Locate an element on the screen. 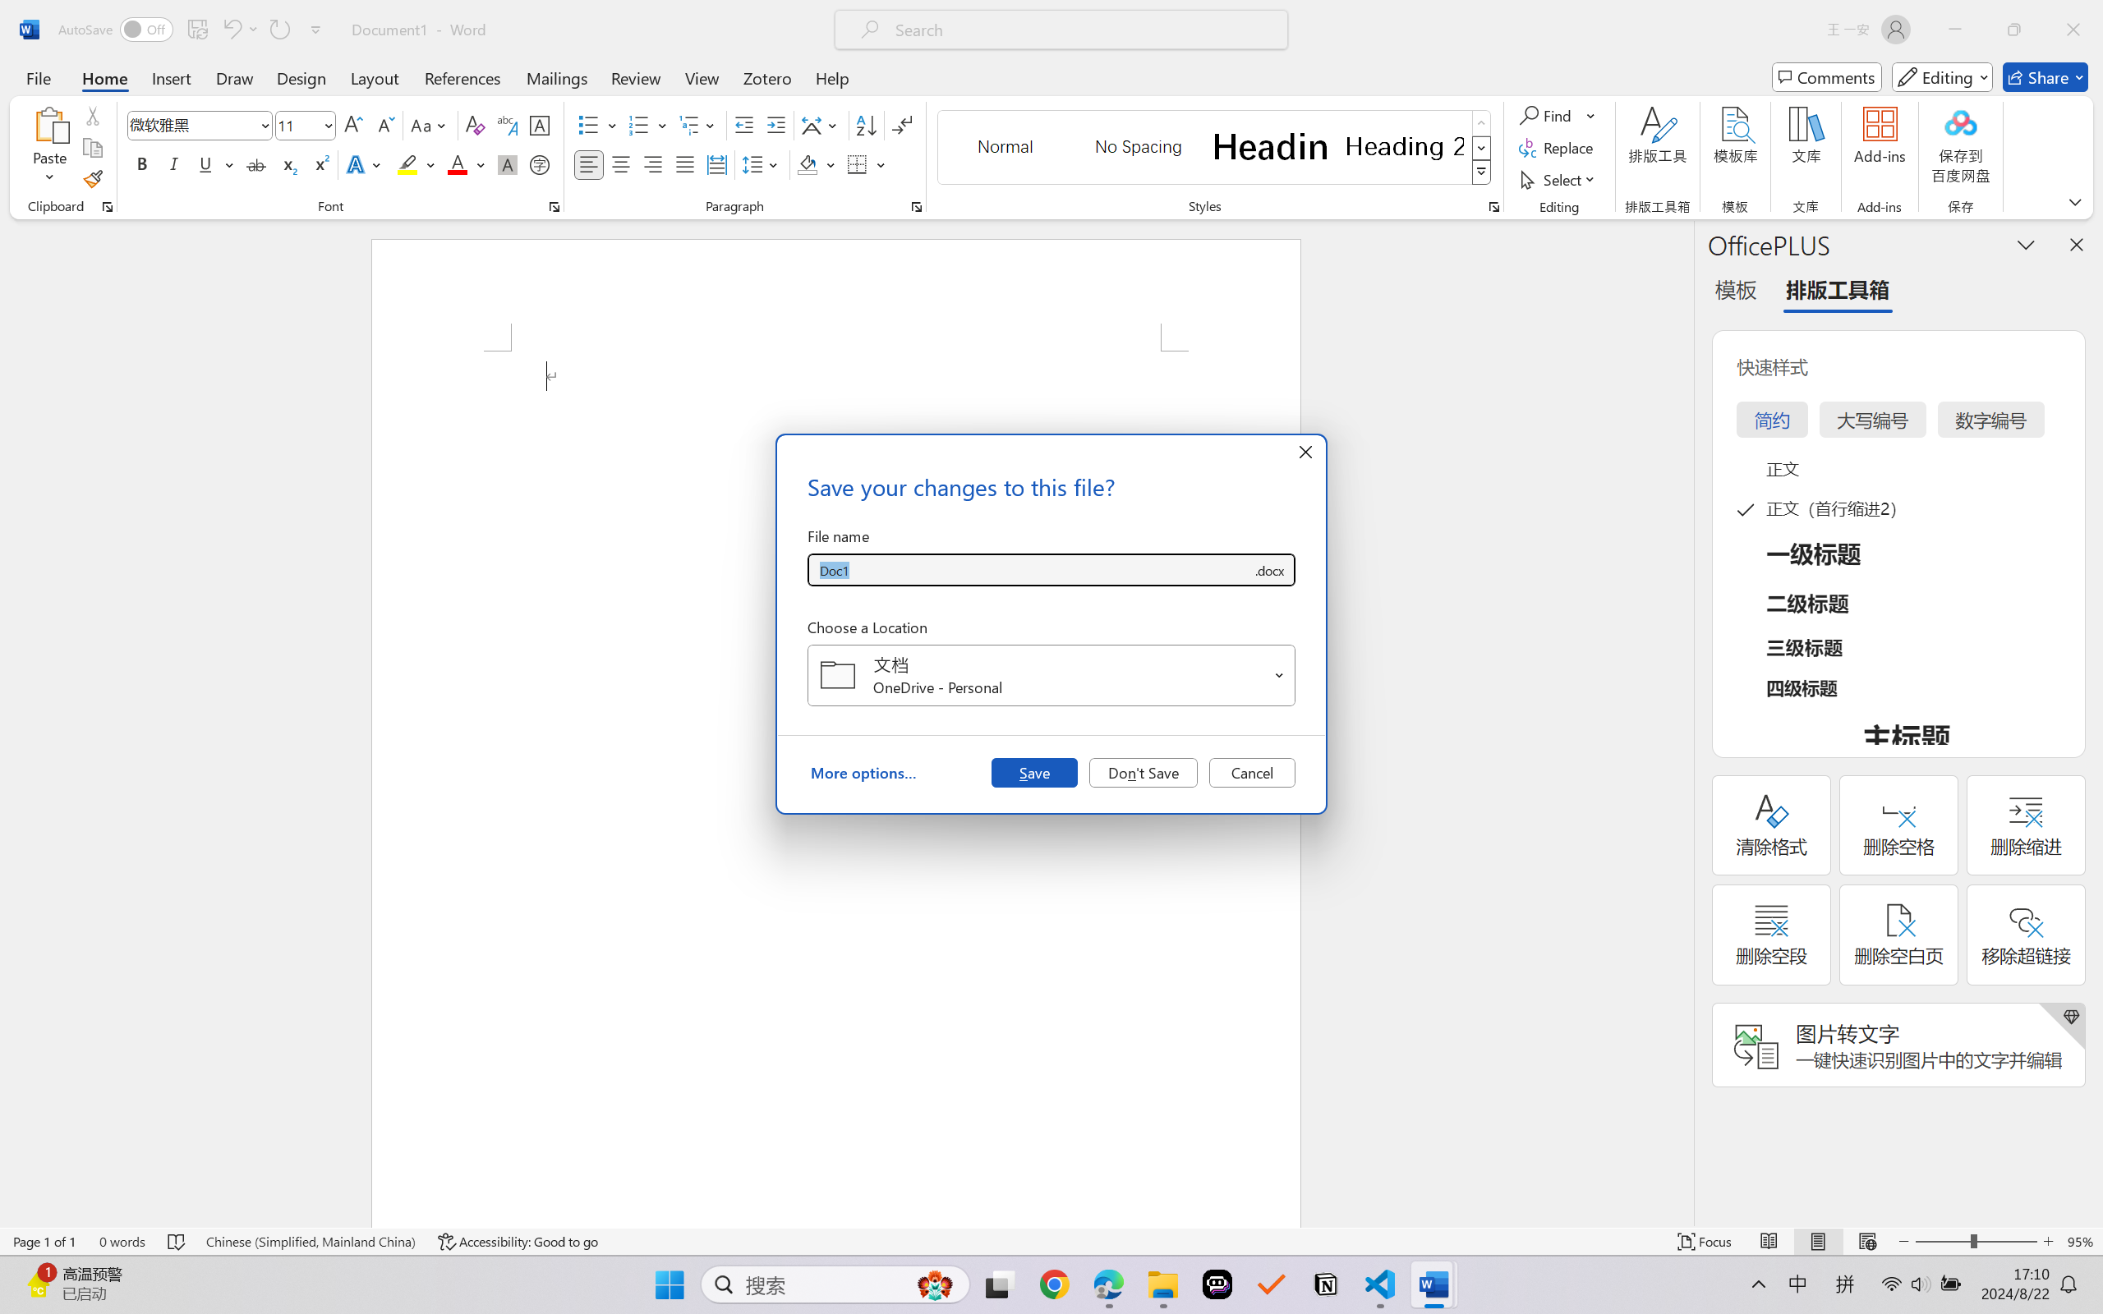 The width and height of the screenshot is (2103, 1314). Zoom 50% is located at coordinates (2068, 1268).